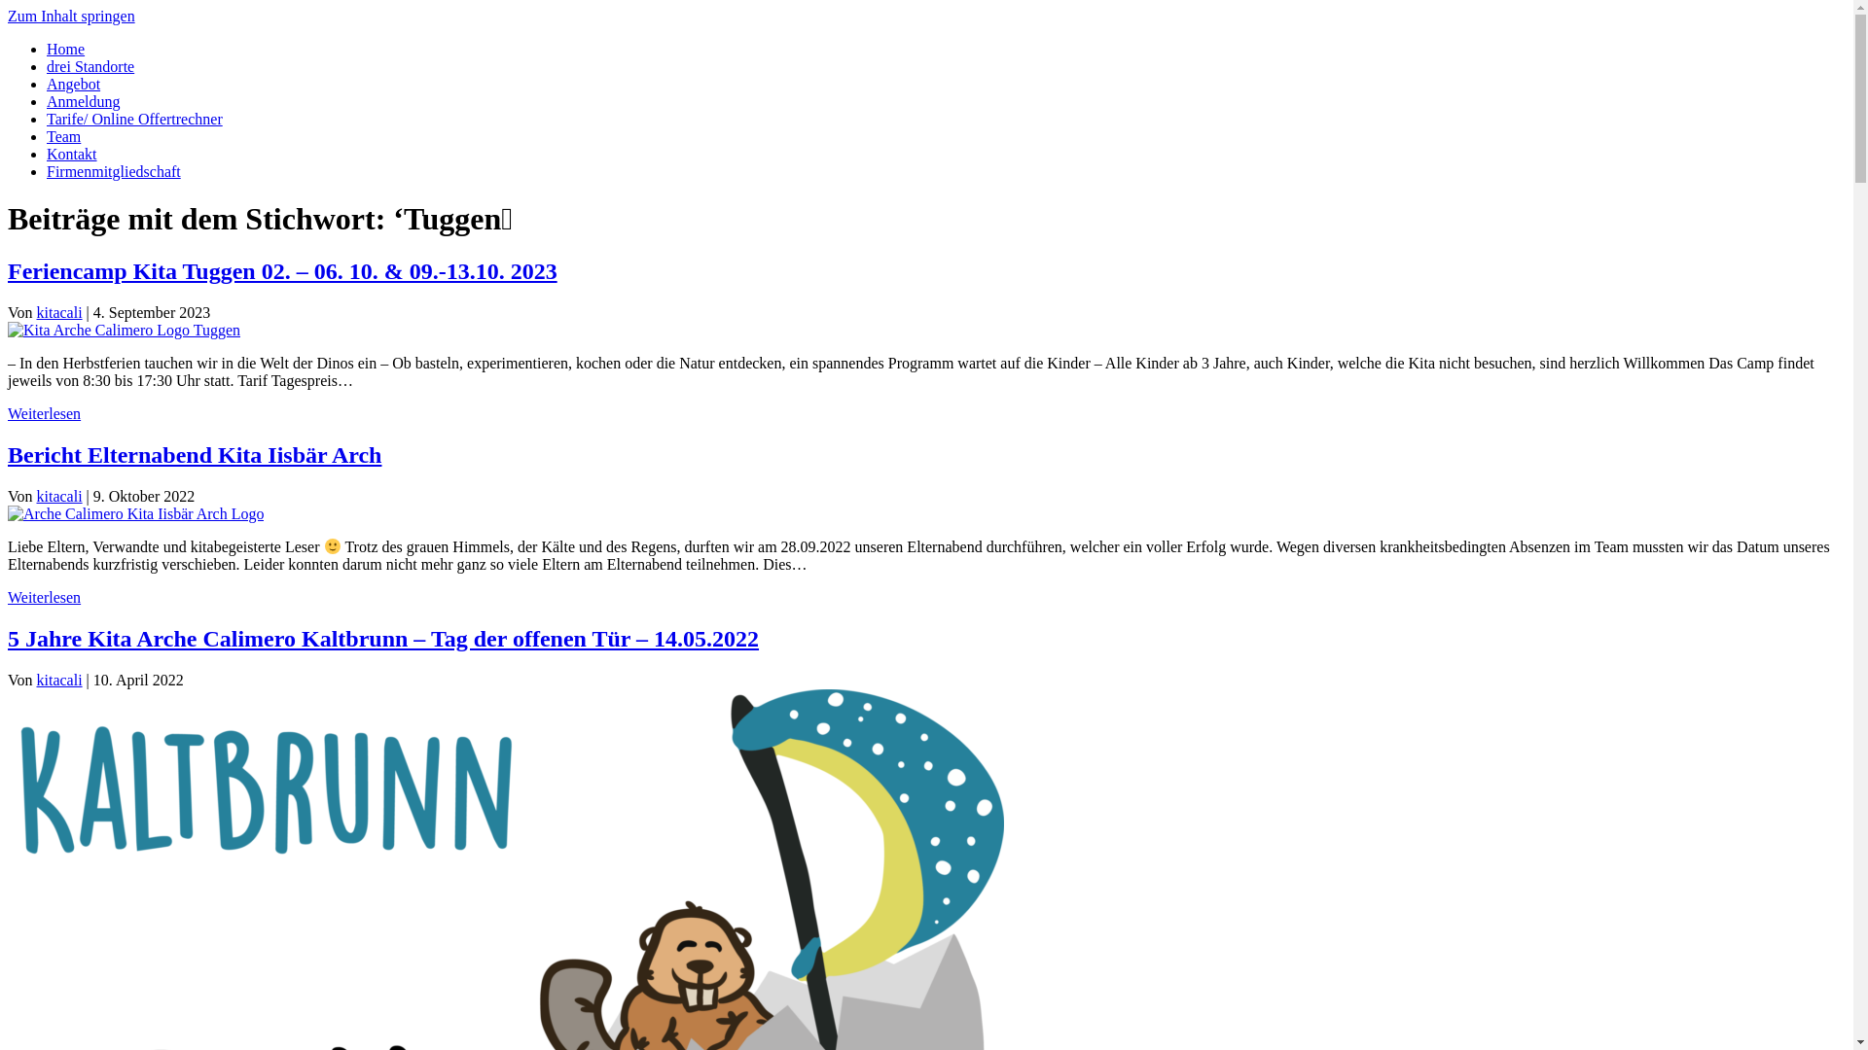  Describe the element at coordinates (134, 119) in the screenshot. I see `Tarife/ Online Offertrechner` at that location.